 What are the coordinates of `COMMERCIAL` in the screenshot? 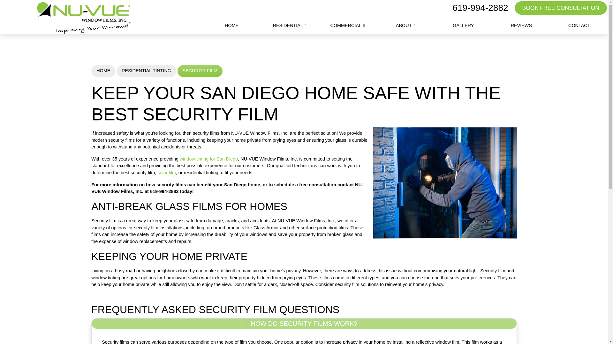 It's located at (347, 26).